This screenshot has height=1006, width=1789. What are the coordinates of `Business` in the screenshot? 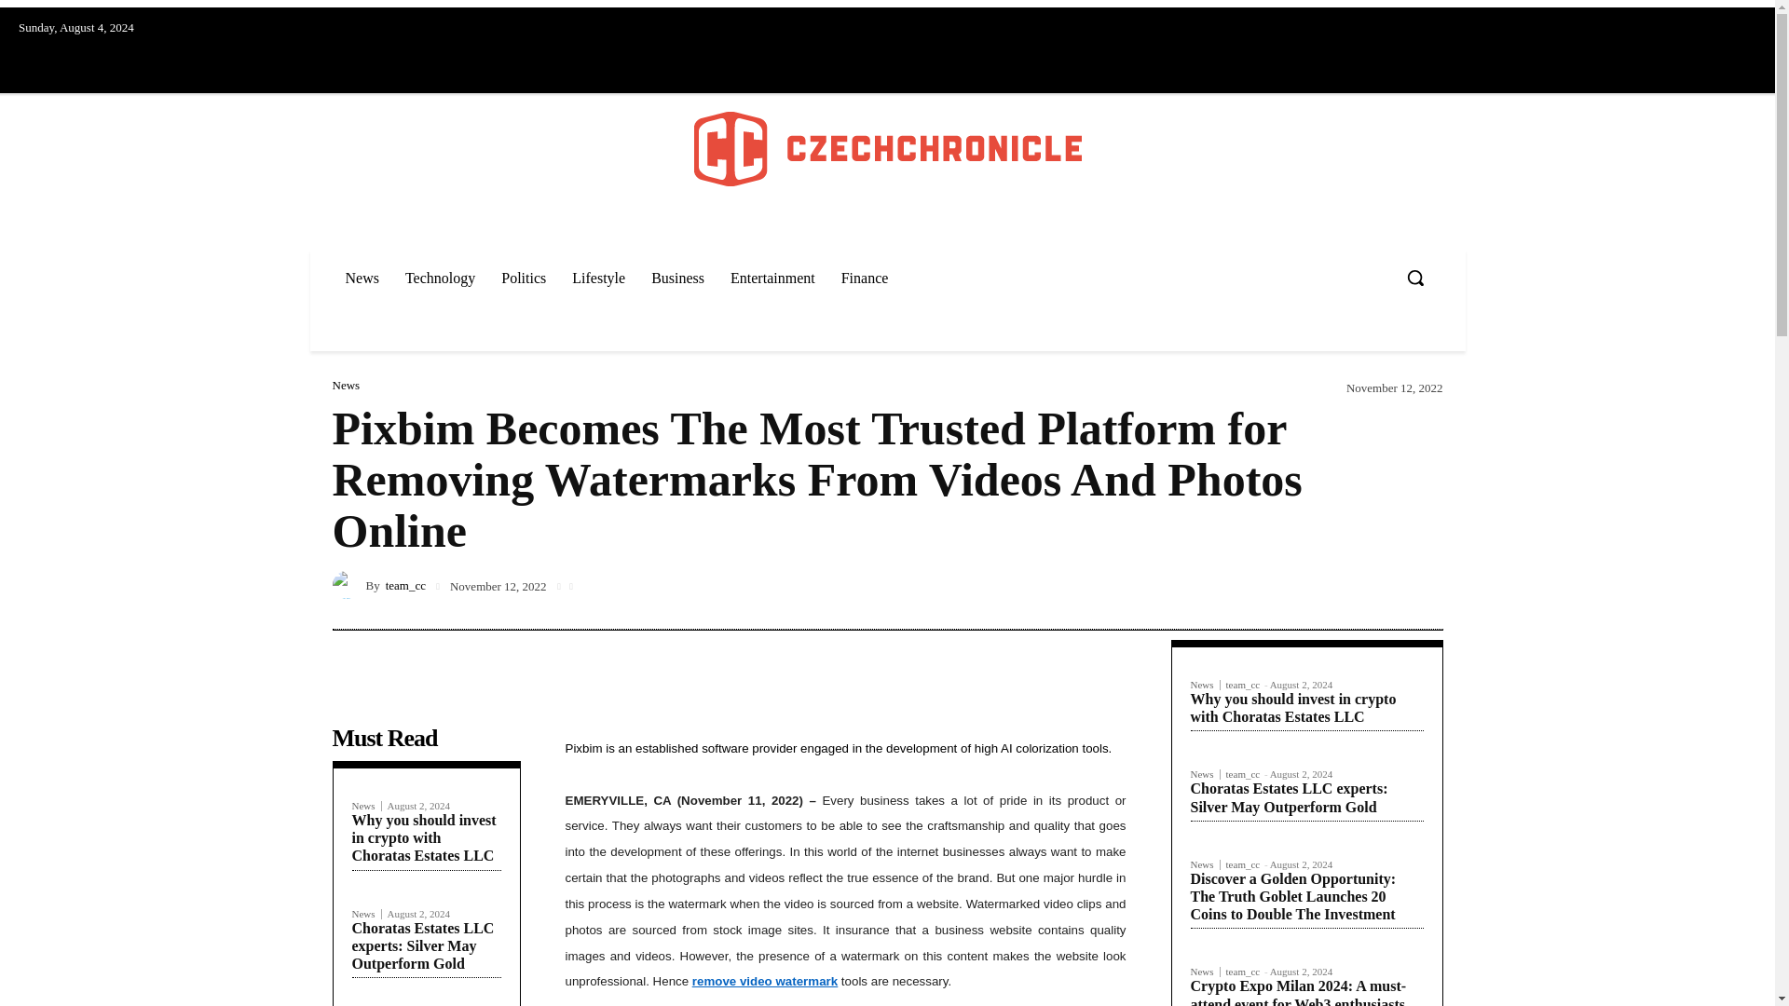 It's located at (677, 278).